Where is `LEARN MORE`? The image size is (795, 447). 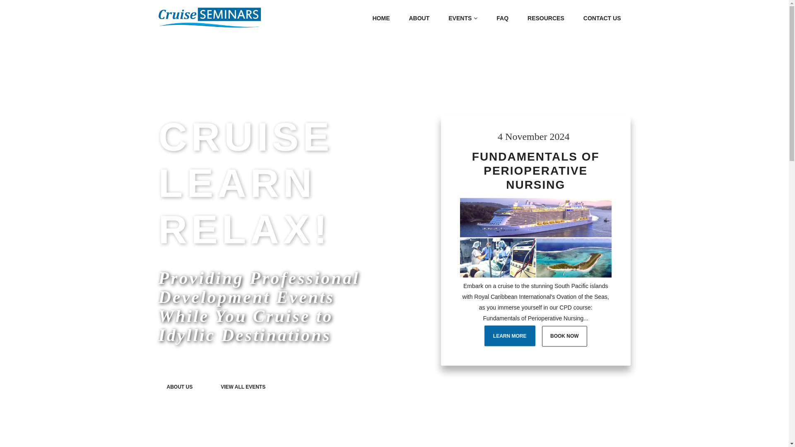
LEARN MORE is located at coordinates (510, 336).